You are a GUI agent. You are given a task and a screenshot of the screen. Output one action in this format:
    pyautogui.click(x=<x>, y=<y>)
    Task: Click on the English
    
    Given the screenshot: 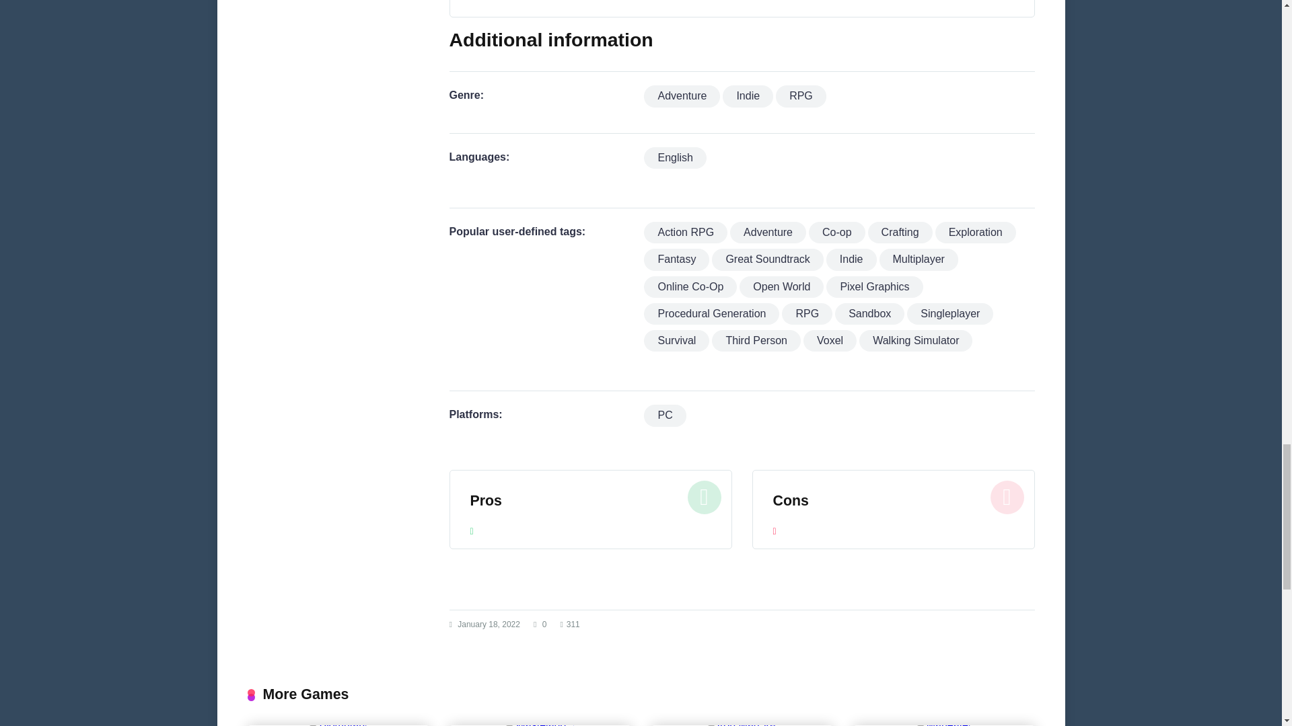 What is the action you would take?
    pyautogui.click(x=674, y=157)
    